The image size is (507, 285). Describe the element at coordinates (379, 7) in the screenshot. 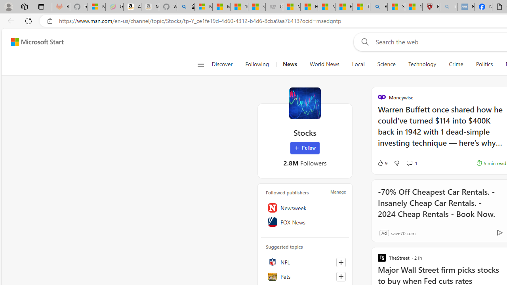

I see `Bing` at that location.